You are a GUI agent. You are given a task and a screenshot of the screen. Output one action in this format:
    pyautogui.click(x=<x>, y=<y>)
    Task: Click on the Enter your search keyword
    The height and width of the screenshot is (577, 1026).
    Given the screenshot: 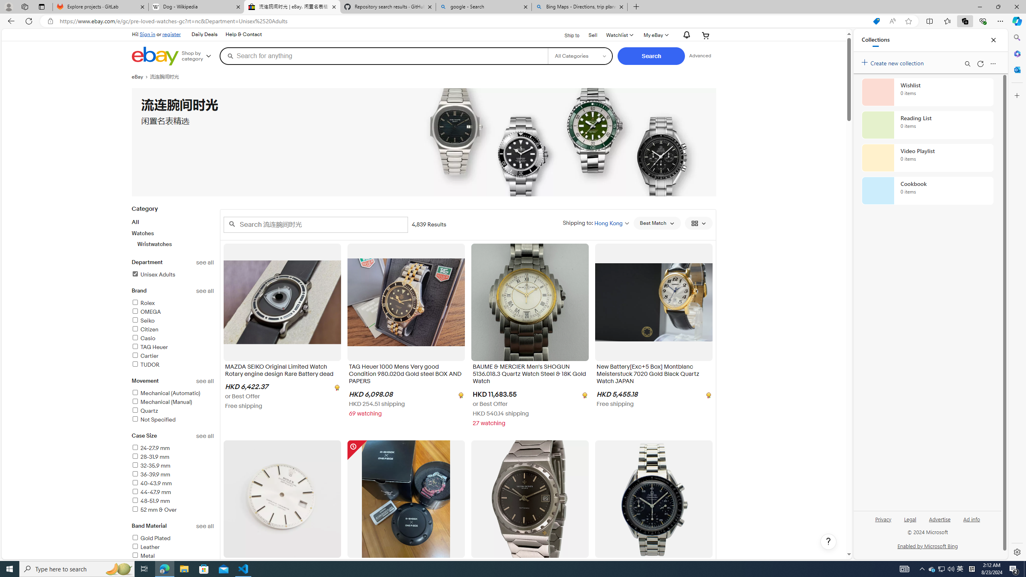 What is the action you would take?
    pyautogui.click(x=316, y=224)
    